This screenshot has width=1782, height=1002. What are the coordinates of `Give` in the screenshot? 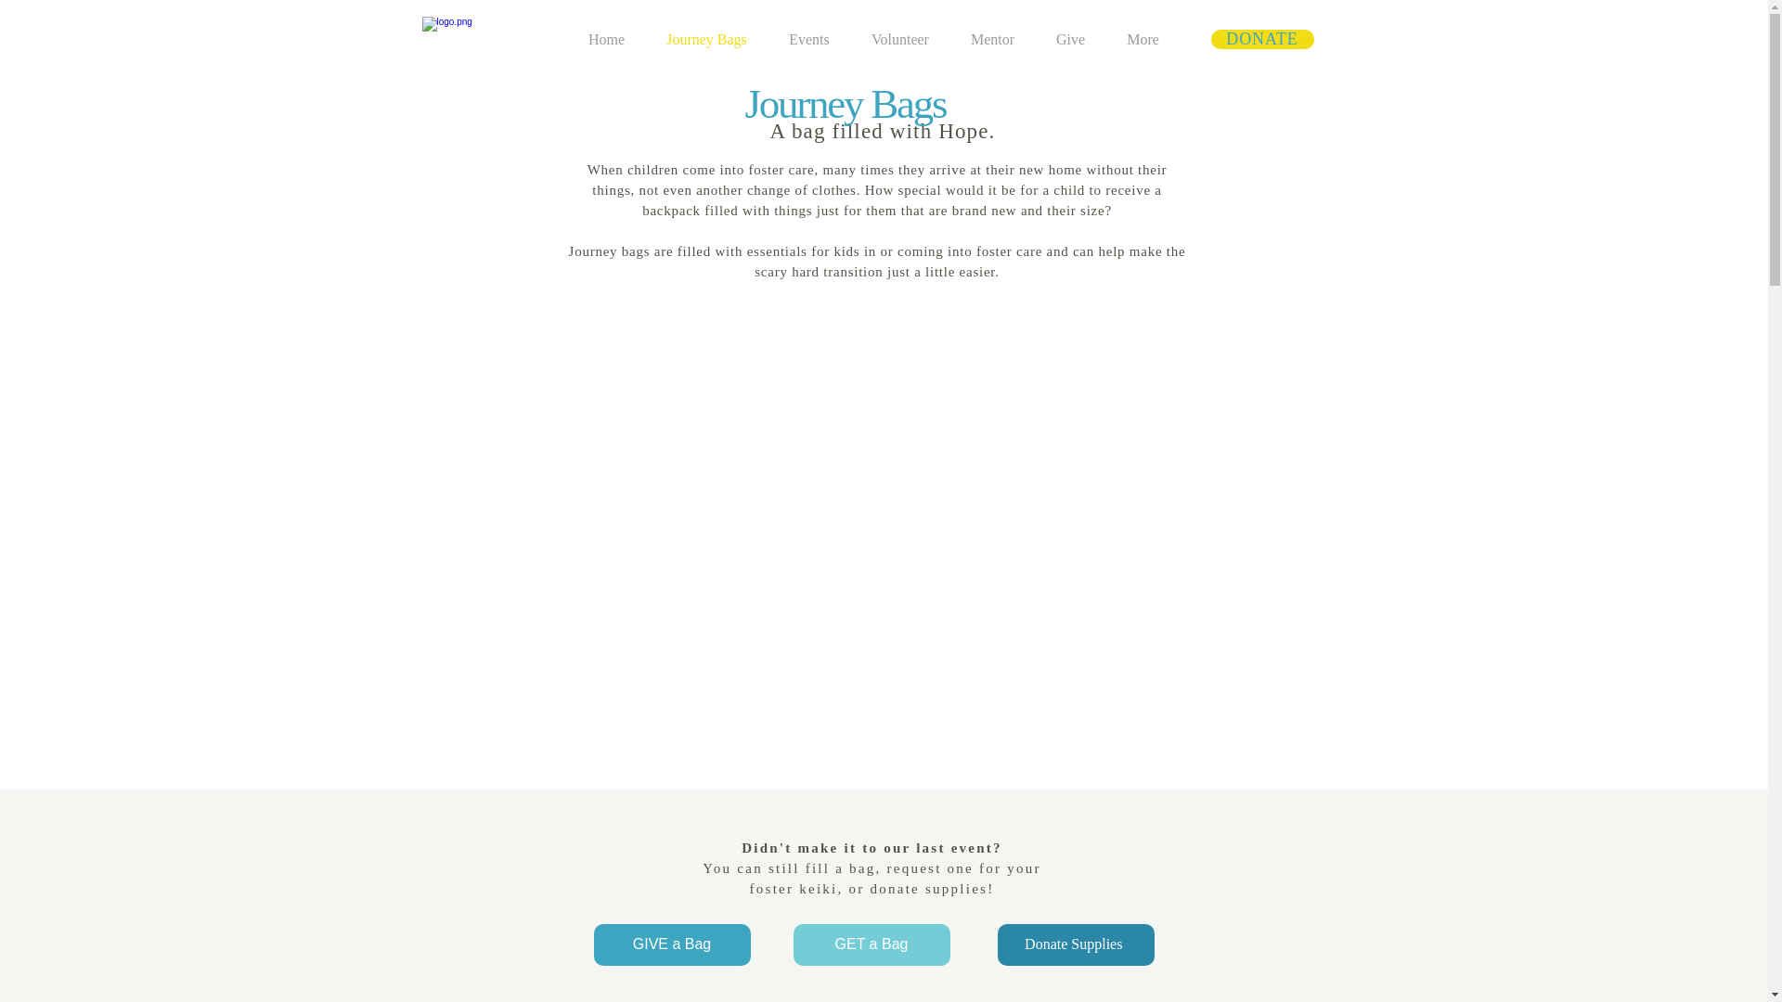 It's located at (1071, 40).